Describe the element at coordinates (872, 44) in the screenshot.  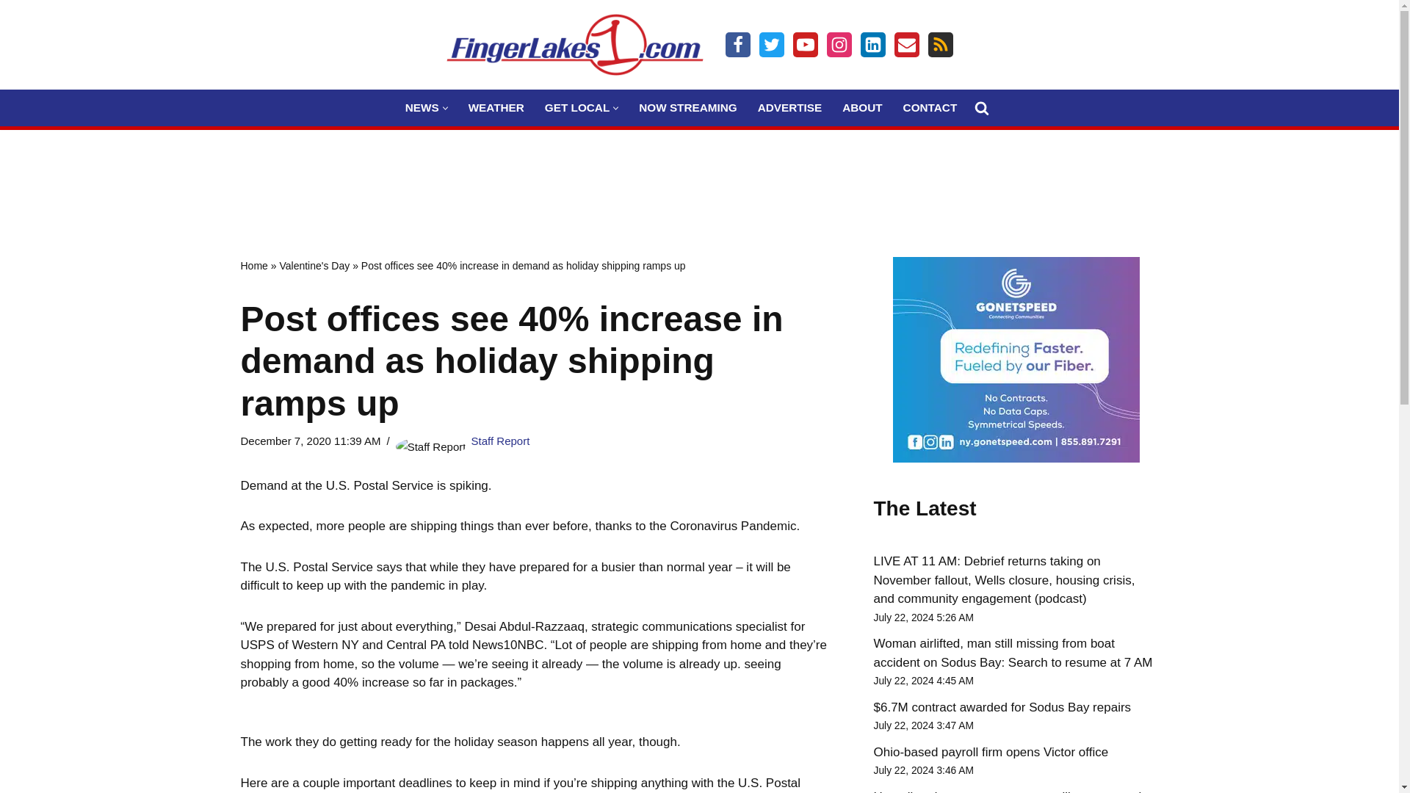
I see `LinkIn` at that location.